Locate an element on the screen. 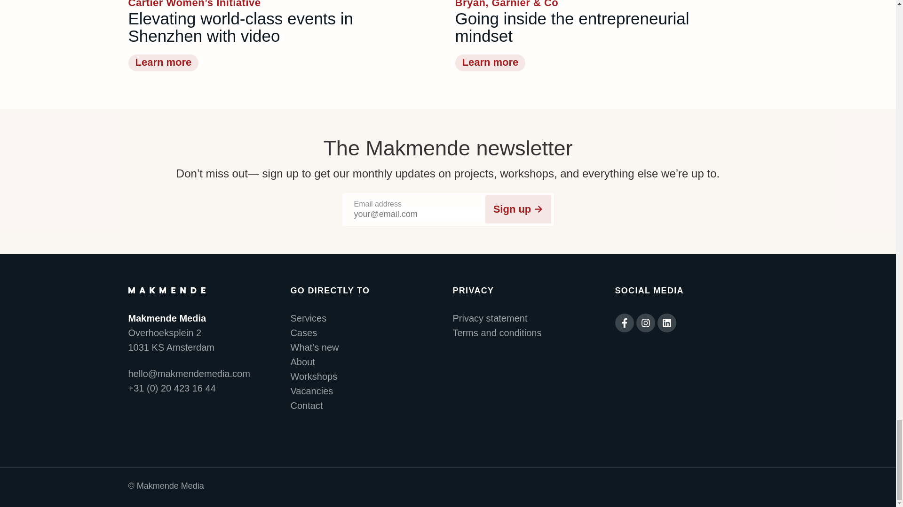 The image size is (903, 507). Services is located at coordinates (367, 318).